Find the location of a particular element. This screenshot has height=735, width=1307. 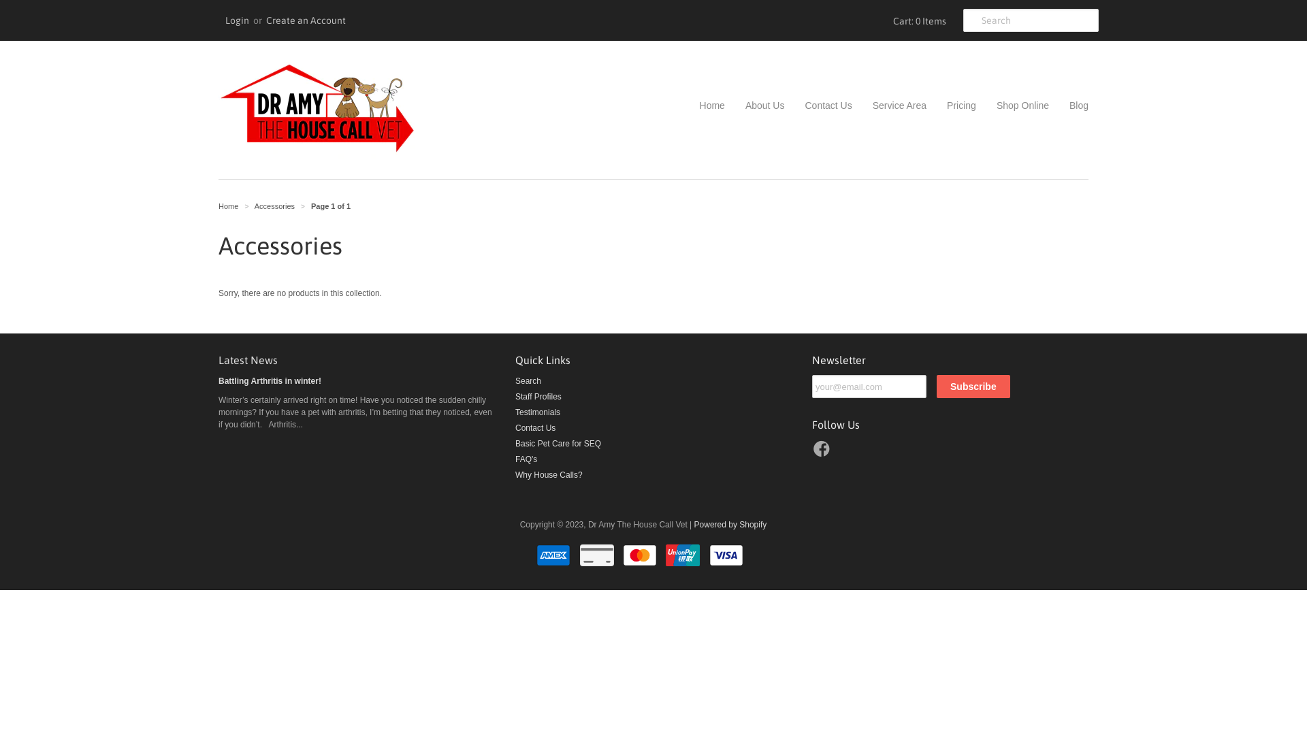

Blog is located at coordinates (1069, 105).